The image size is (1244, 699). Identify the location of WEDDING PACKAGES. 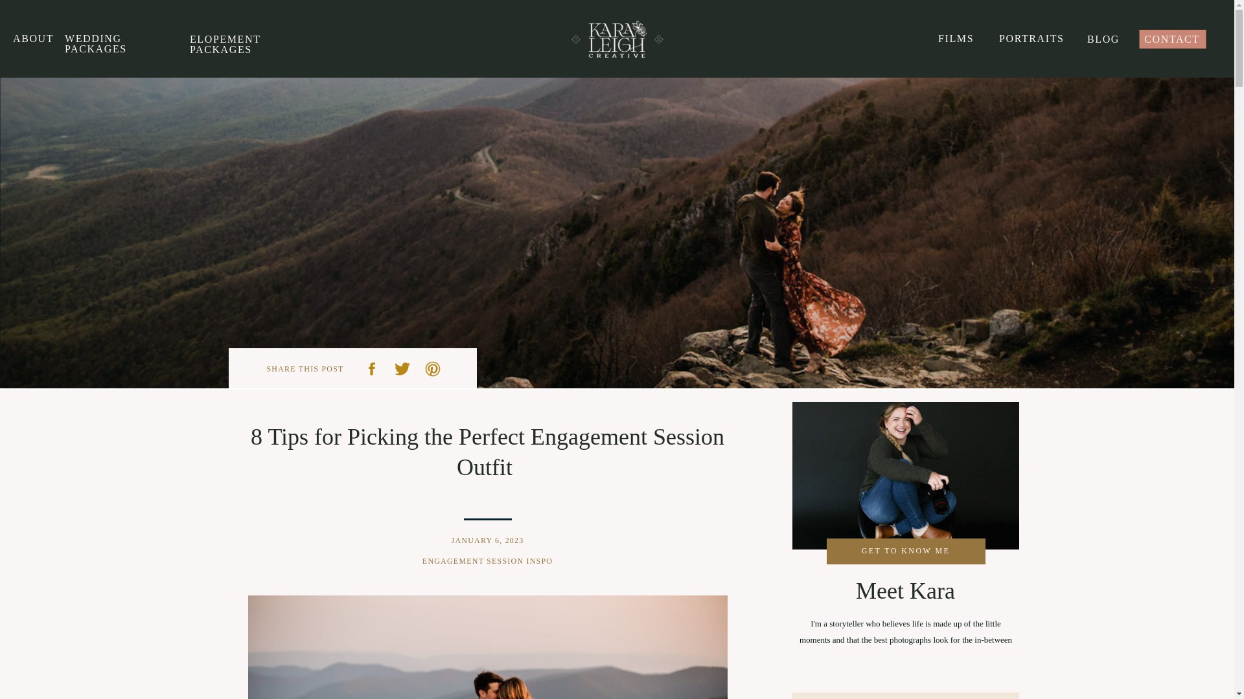
(116, 38).